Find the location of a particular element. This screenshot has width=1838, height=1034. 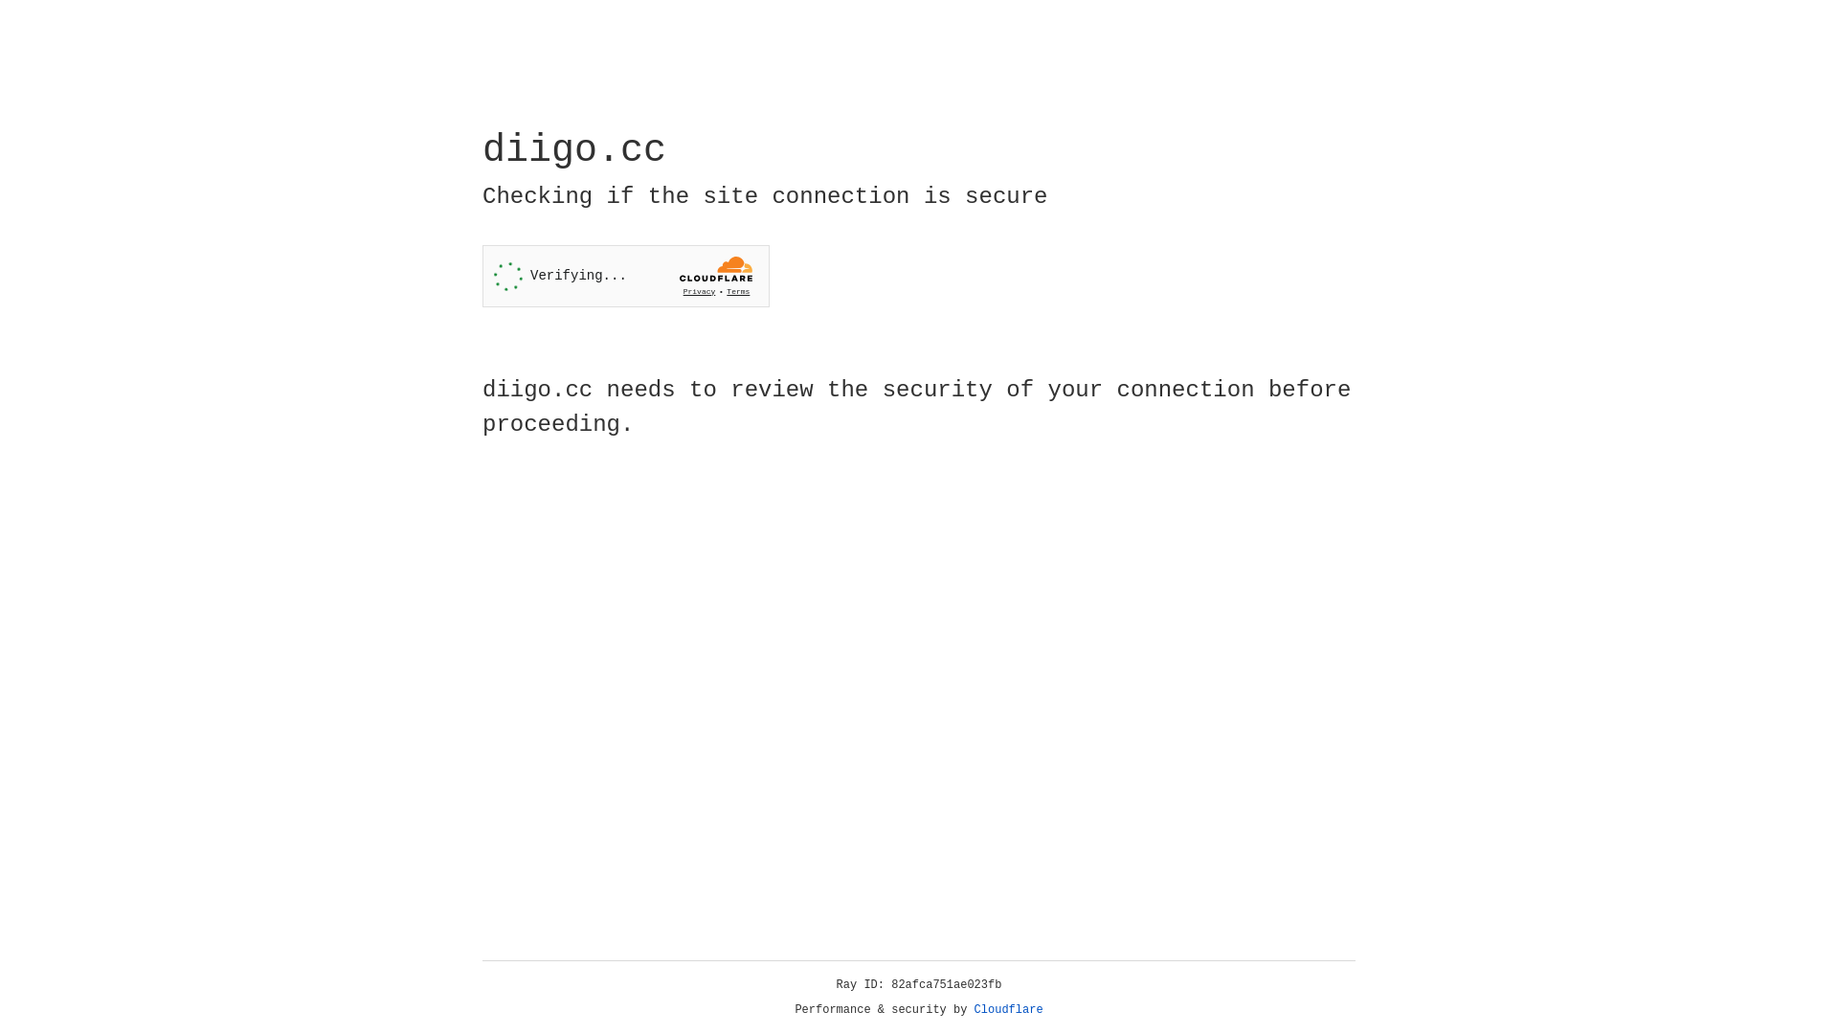

Widget containing a Cloudflare security challenge is located at coordinates (626, 276).